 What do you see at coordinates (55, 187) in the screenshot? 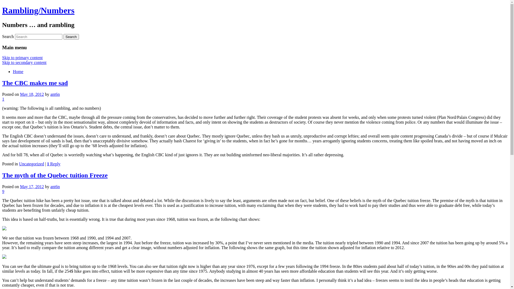
I see `ant6n` at bounding box center [55, 187].